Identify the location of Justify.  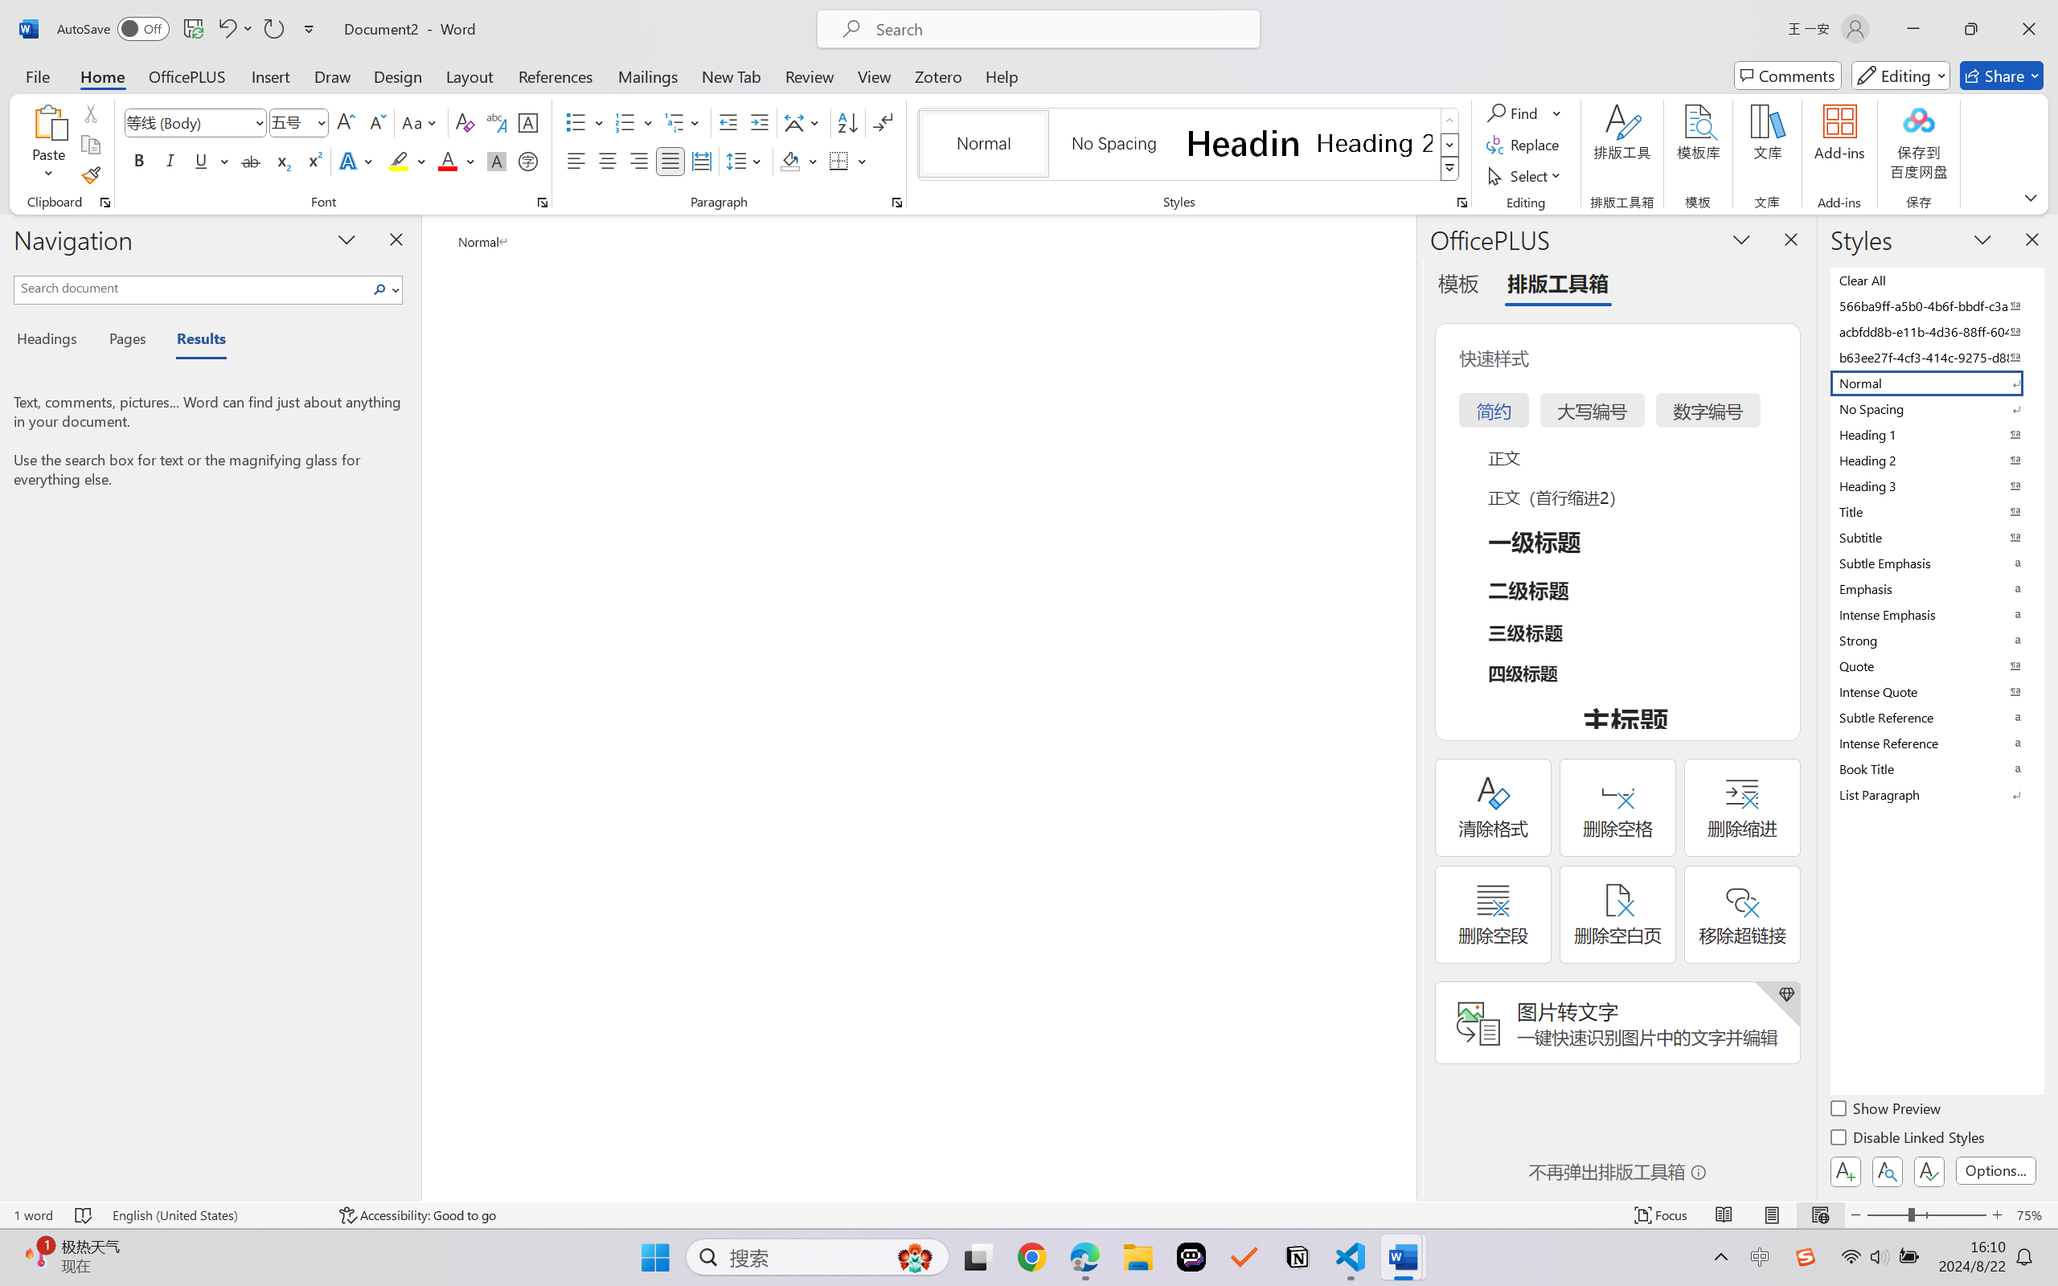
(670, 161).